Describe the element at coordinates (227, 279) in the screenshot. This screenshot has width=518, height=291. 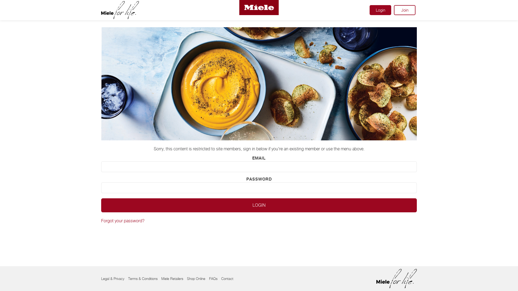
I see `Contact` at that location.